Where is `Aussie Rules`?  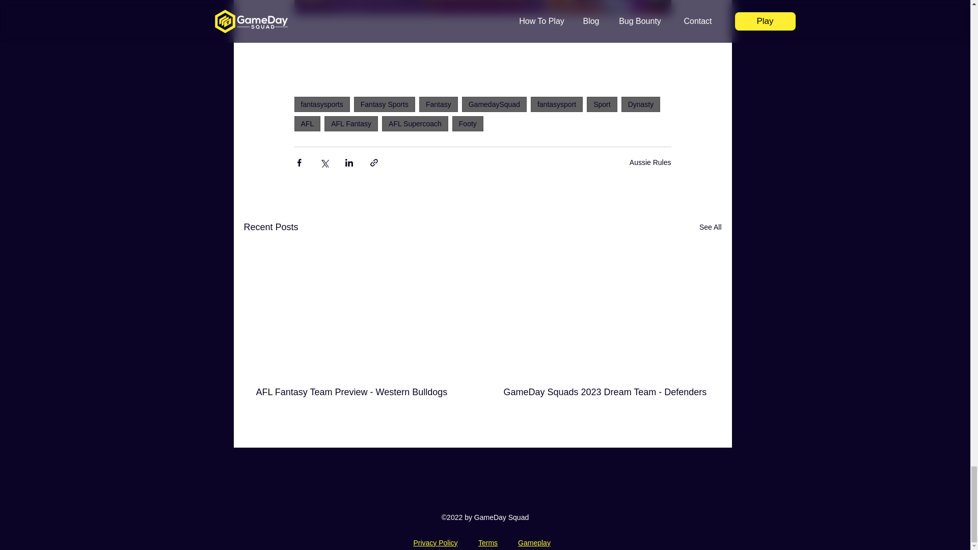
Aussie Rules is located at coordinates (650, 162).